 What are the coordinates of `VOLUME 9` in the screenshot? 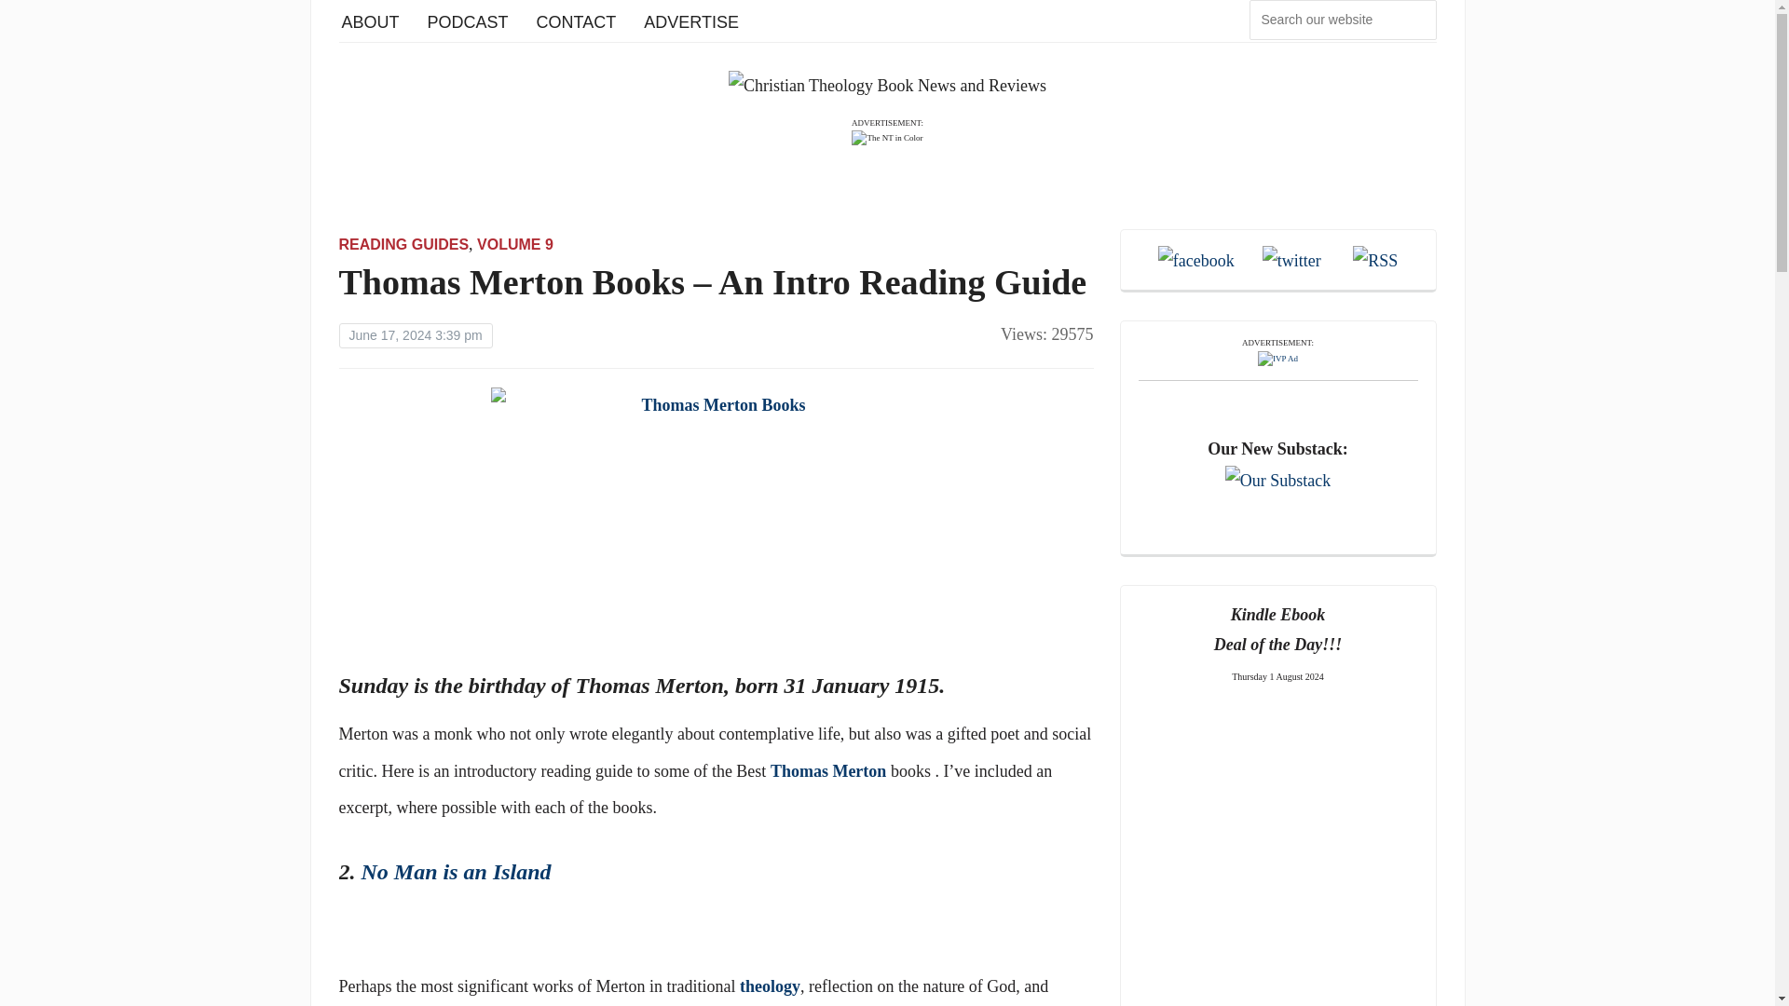 It's located at (514, 244).